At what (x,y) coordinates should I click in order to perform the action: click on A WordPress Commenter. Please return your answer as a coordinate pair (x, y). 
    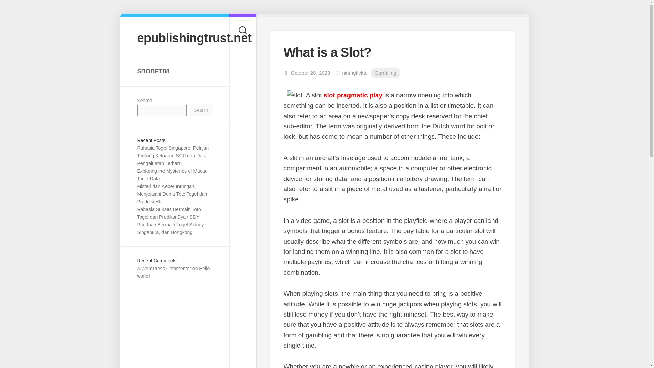
    Looking at the image, I should click on (163, 268).